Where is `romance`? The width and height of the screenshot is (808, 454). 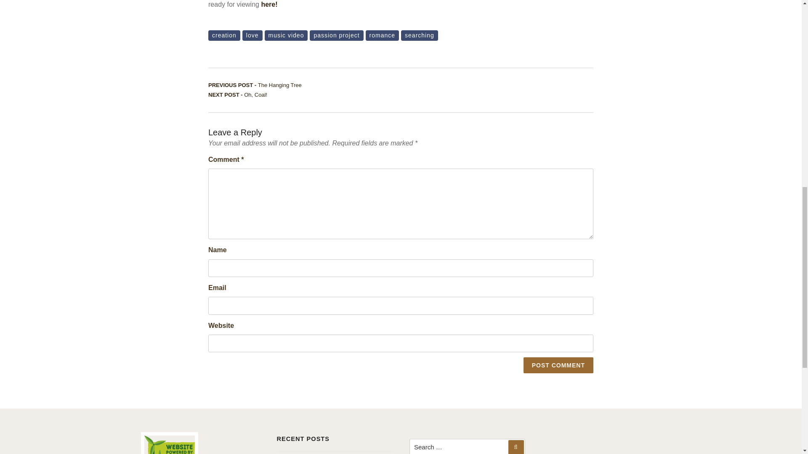 romance is located at coordinates (382, 36).